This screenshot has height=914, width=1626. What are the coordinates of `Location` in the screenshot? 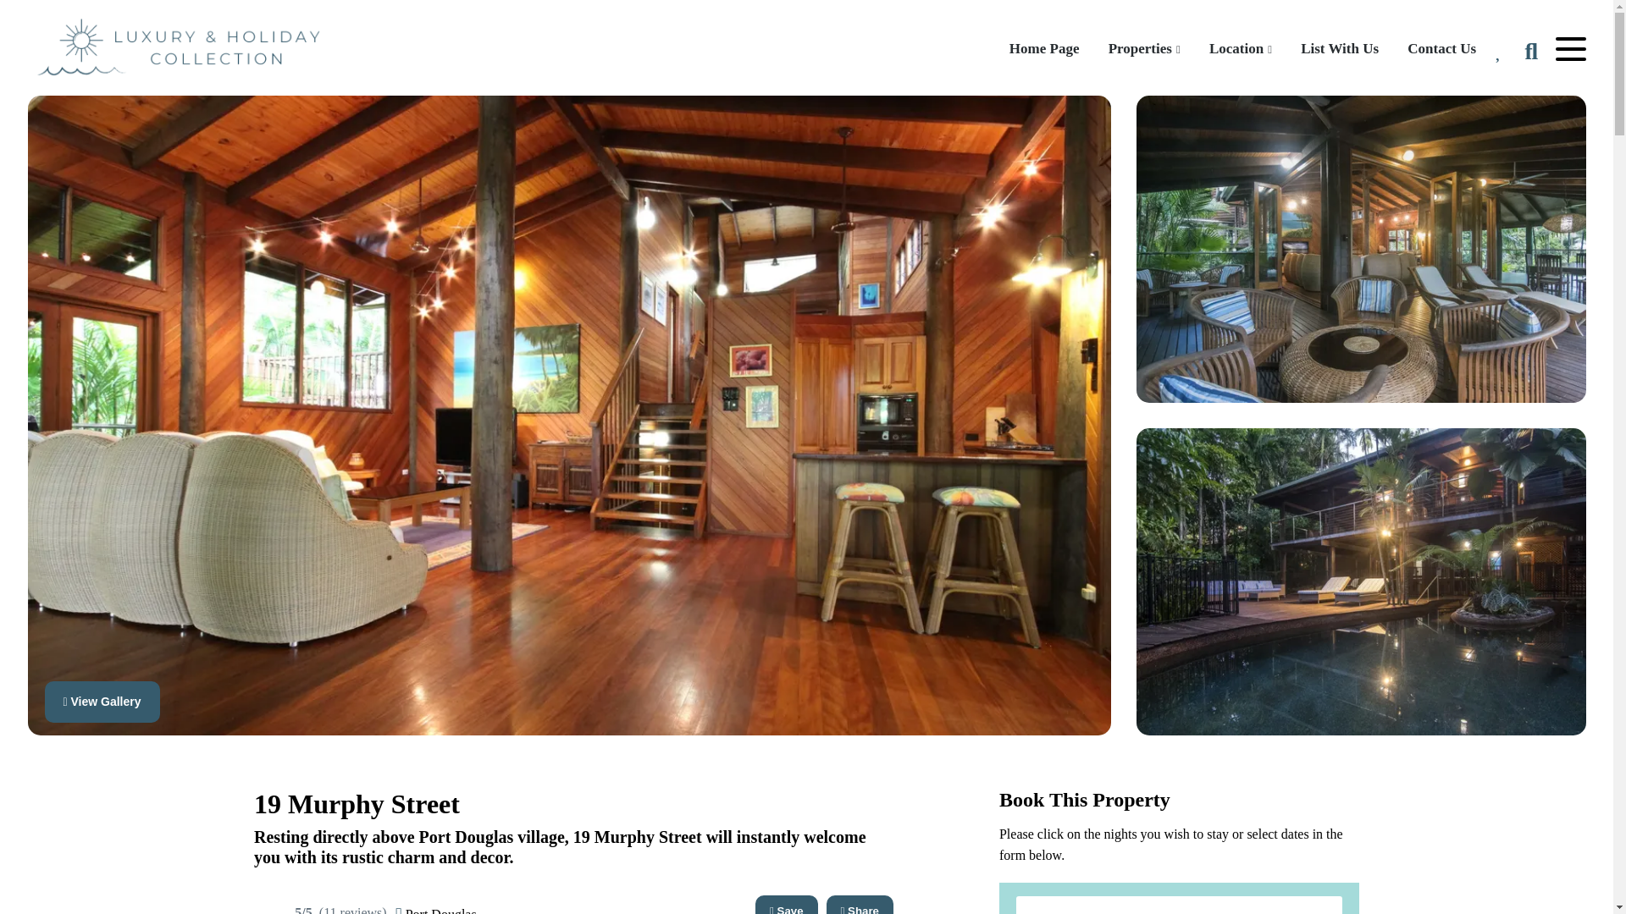 It's located at (1240, 49).